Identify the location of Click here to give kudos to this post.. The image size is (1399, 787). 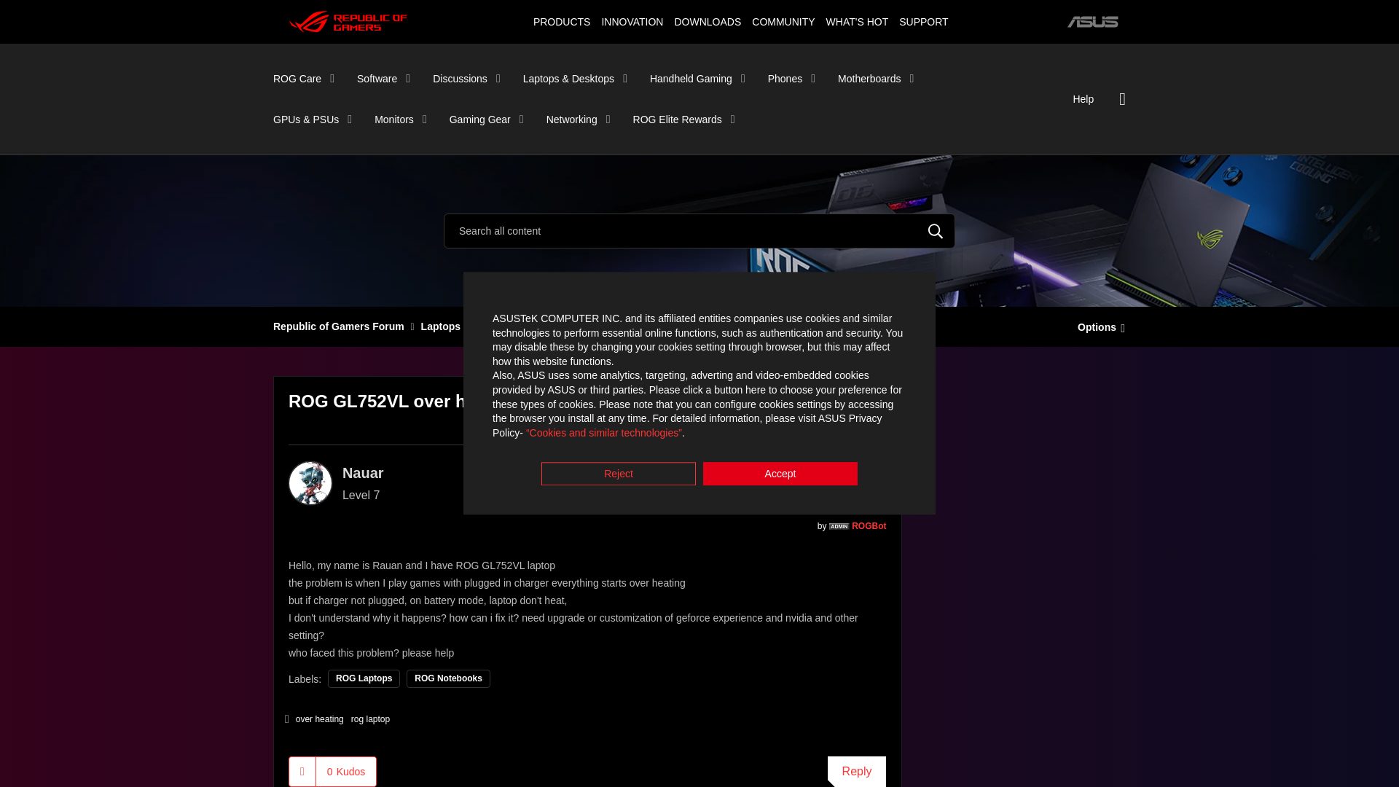
(302, 771).